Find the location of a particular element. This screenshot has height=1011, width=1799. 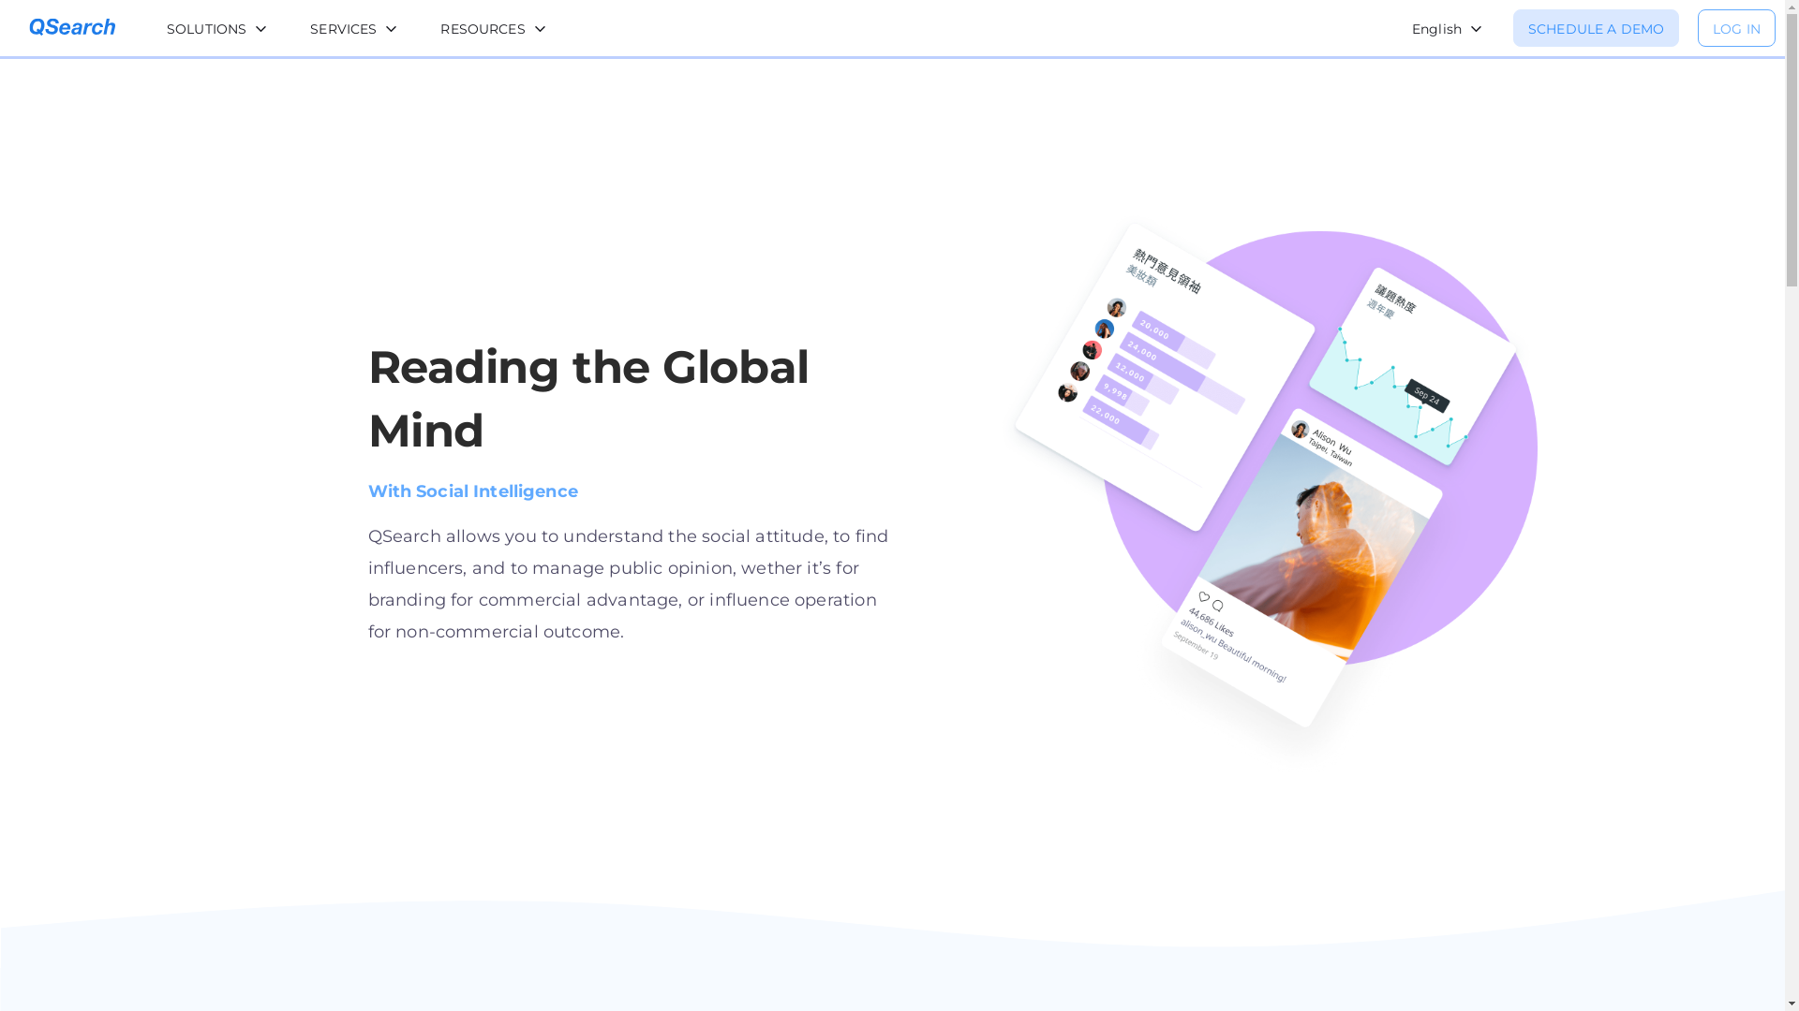

RESOURCES is located at coordinates (493, 30).